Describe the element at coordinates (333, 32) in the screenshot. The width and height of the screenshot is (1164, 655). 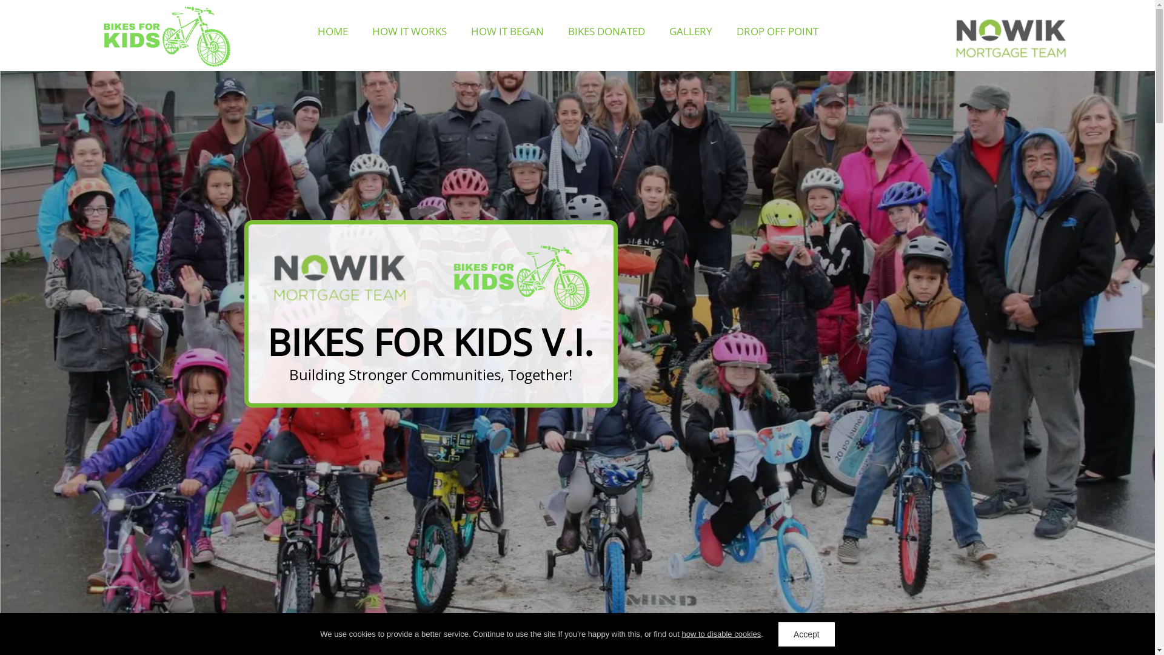
I see `HOME` at that location.